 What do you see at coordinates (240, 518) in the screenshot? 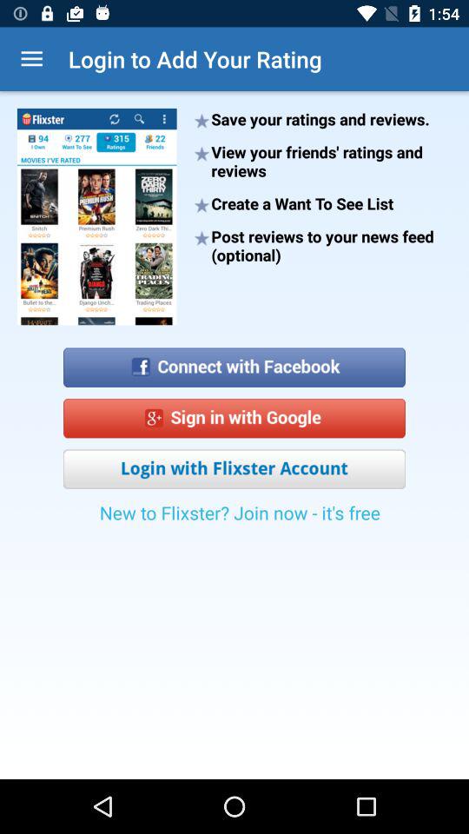
I see `tap the new to flixster icon` at bounding box center [240, 518].